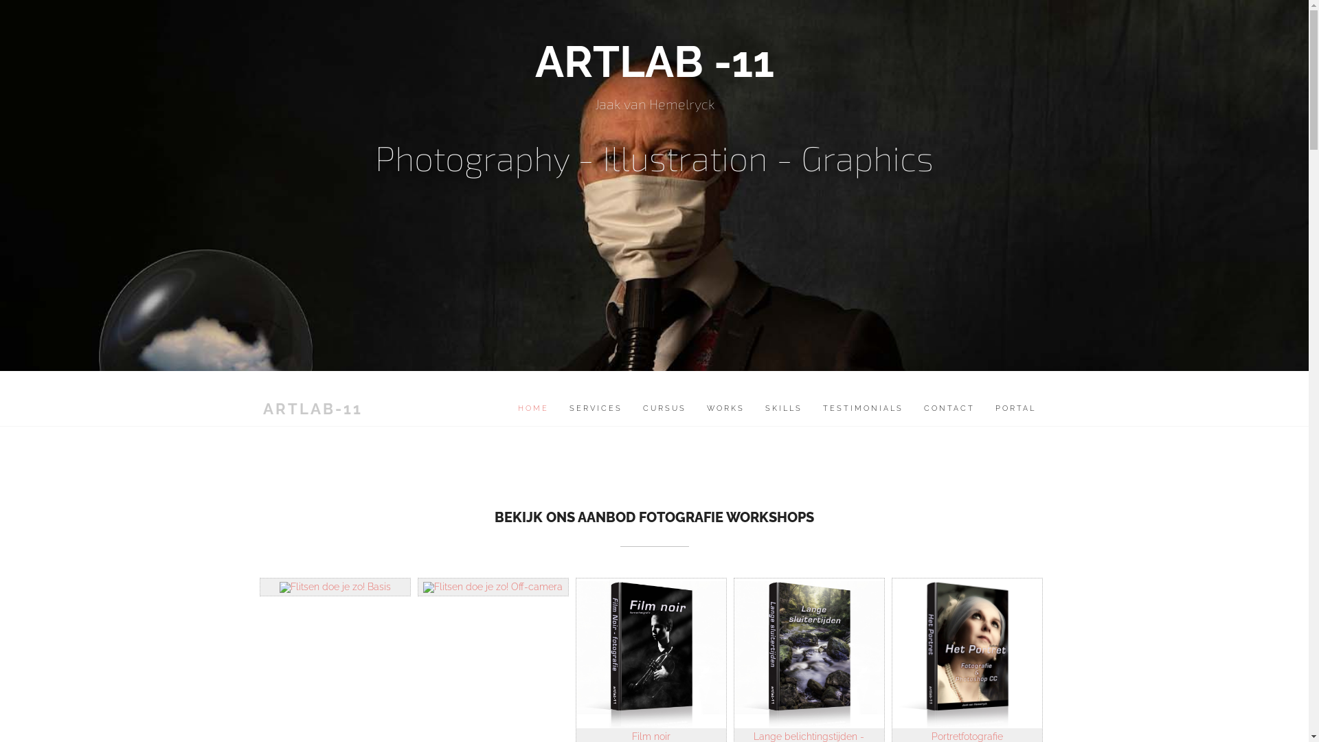 The height and width of the screenshot is (742, 1319). What do you see at coordinates (313, 409) in the screenshot?
I see `ARTLAB-11` at bounding box center [313, 409].